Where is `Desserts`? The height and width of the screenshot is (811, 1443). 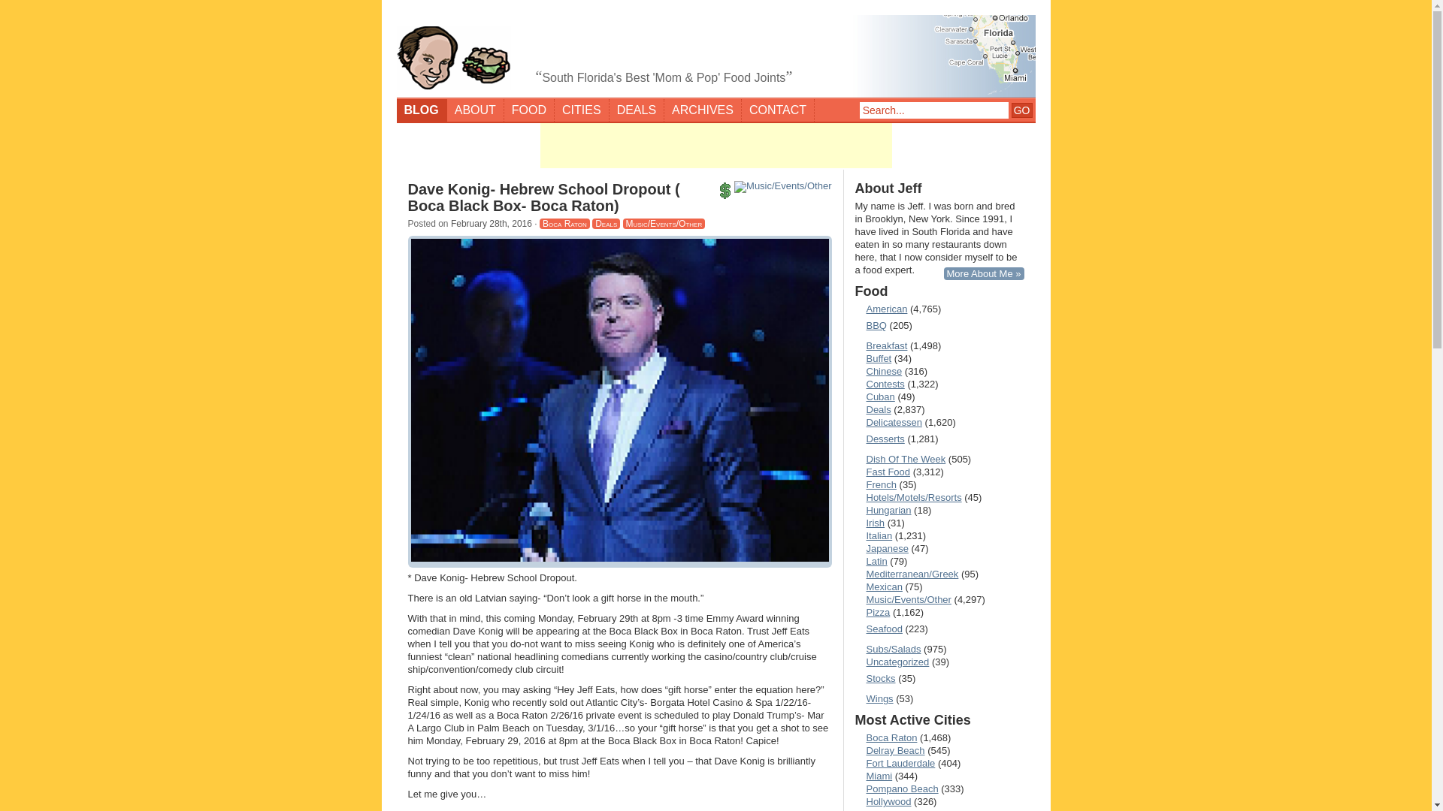
Desserts is located at coordinates (879, 439).